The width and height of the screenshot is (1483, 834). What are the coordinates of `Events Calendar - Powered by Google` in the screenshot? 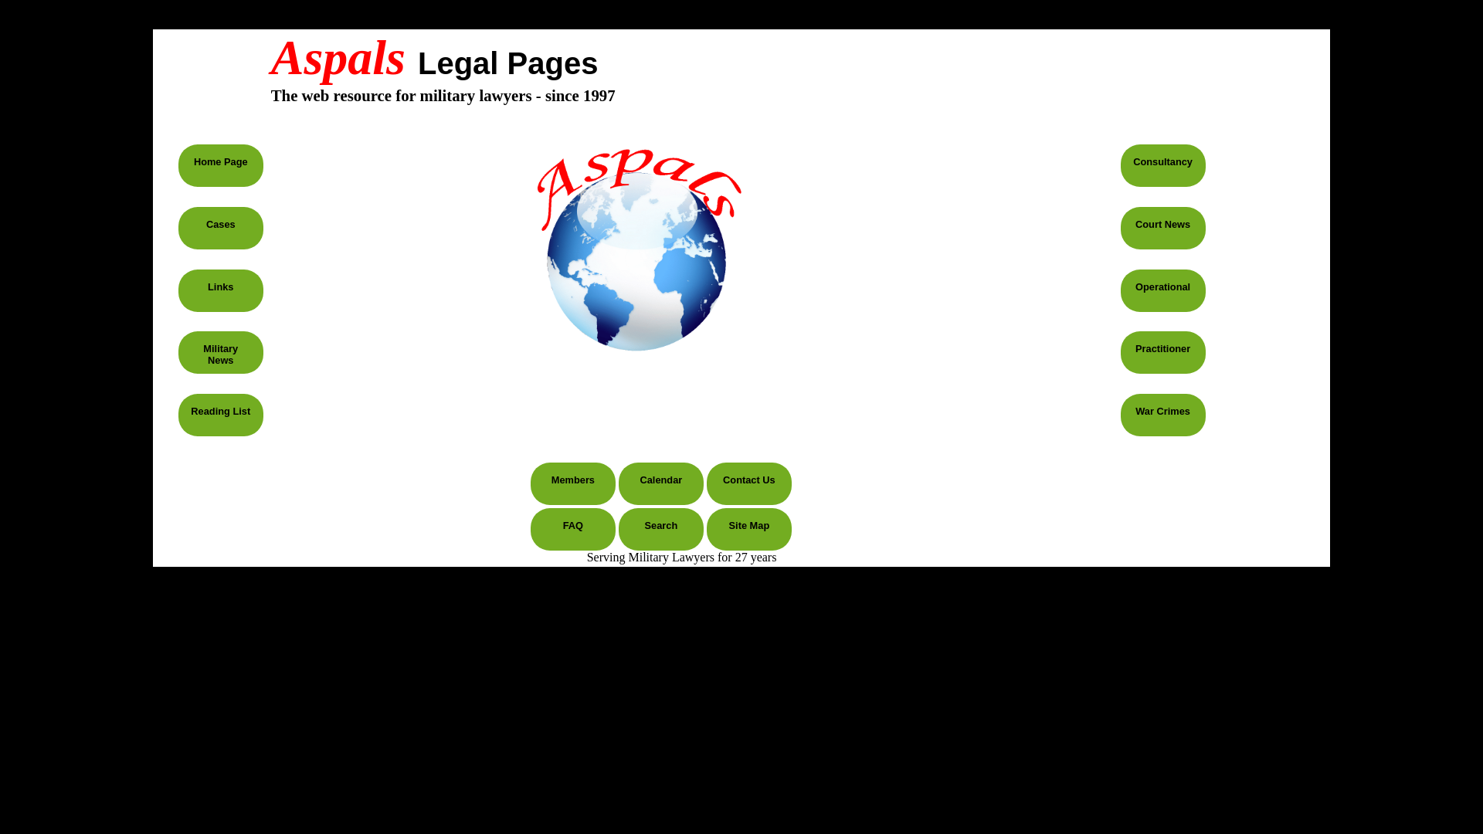 It's located at (660, 480).